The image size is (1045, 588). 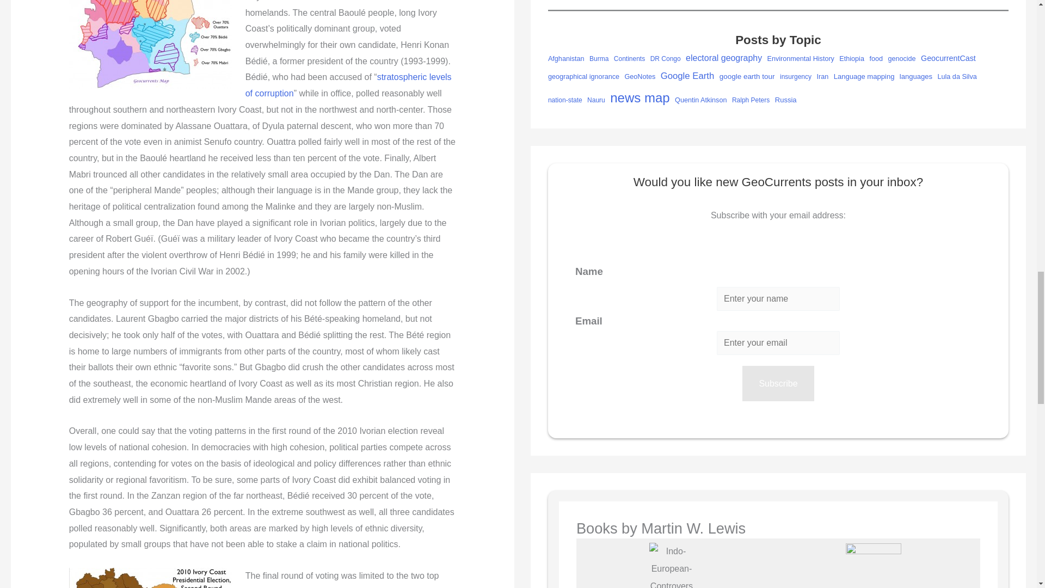 I want to click on diversity amid globalization martin lewis, so click(x=873, y=565).